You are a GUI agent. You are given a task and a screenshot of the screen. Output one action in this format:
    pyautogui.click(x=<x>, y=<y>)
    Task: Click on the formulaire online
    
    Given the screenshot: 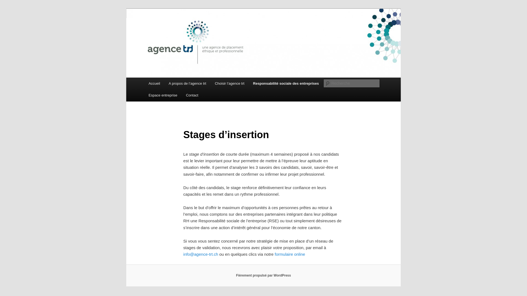 What is the action you would take?
    pyautogui.click(x=290, y=254)
    